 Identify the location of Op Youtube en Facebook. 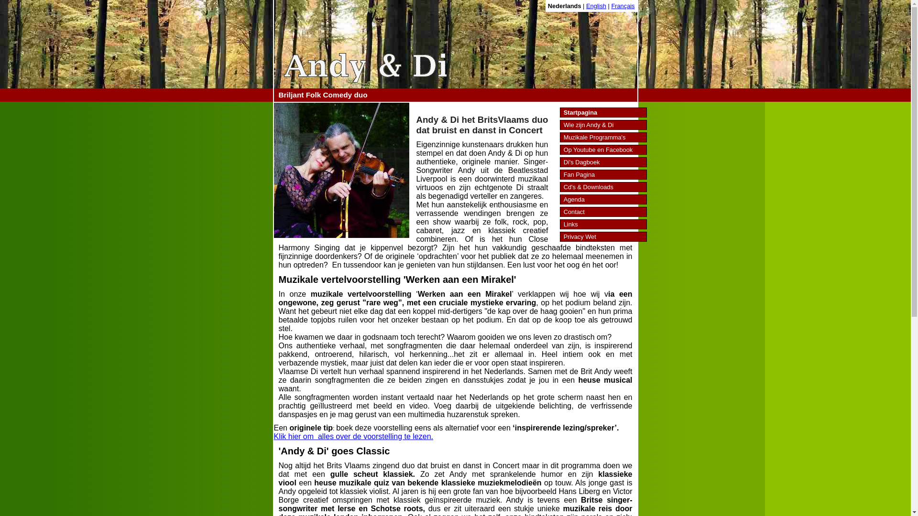
(603, 150).